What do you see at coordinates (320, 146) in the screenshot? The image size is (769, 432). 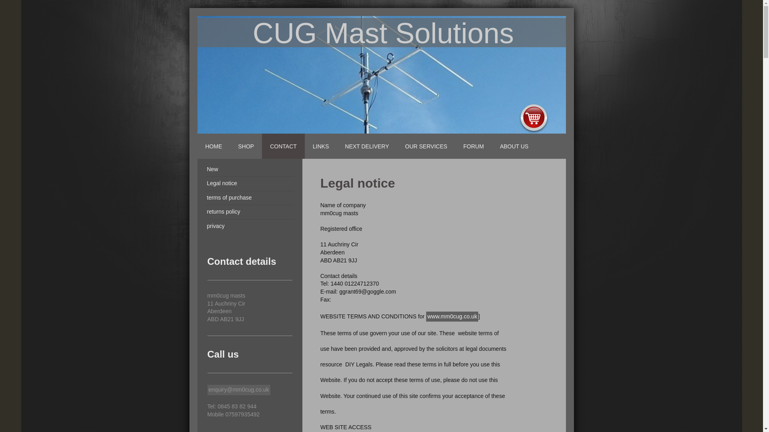 I see `LINKS` at bounding box center [320, 146].